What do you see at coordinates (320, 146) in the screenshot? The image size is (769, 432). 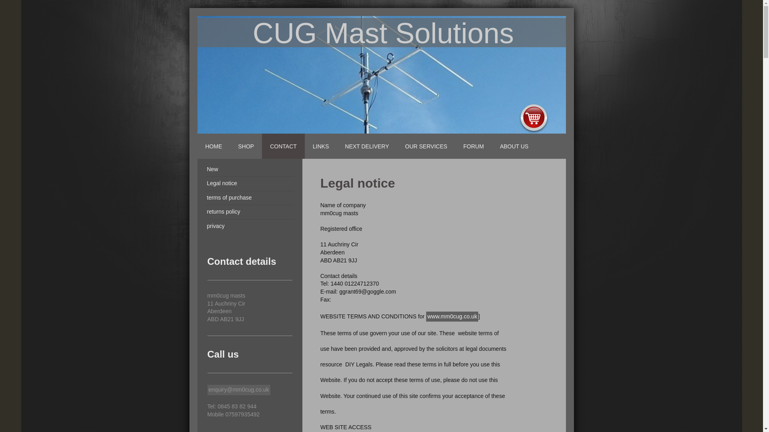 I see `LINKS` at bounding box center [320, 146].